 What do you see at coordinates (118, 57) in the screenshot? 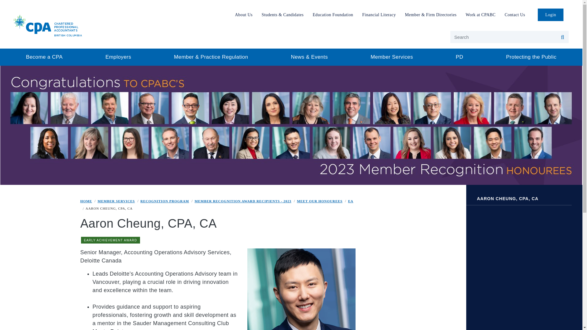
I see `Employers` at bounding box center [118, 57].